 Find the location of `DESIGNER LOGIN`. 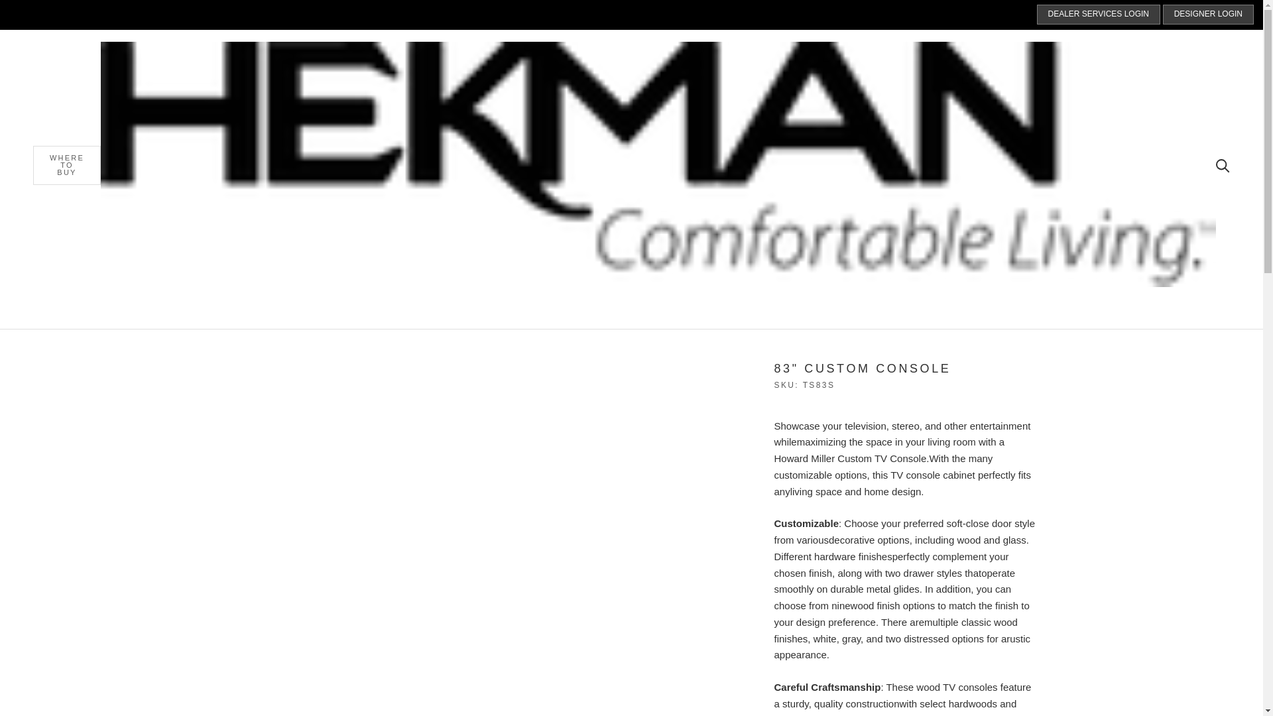

DESIGNER LOGIN is located at coordinates (1208, 14).